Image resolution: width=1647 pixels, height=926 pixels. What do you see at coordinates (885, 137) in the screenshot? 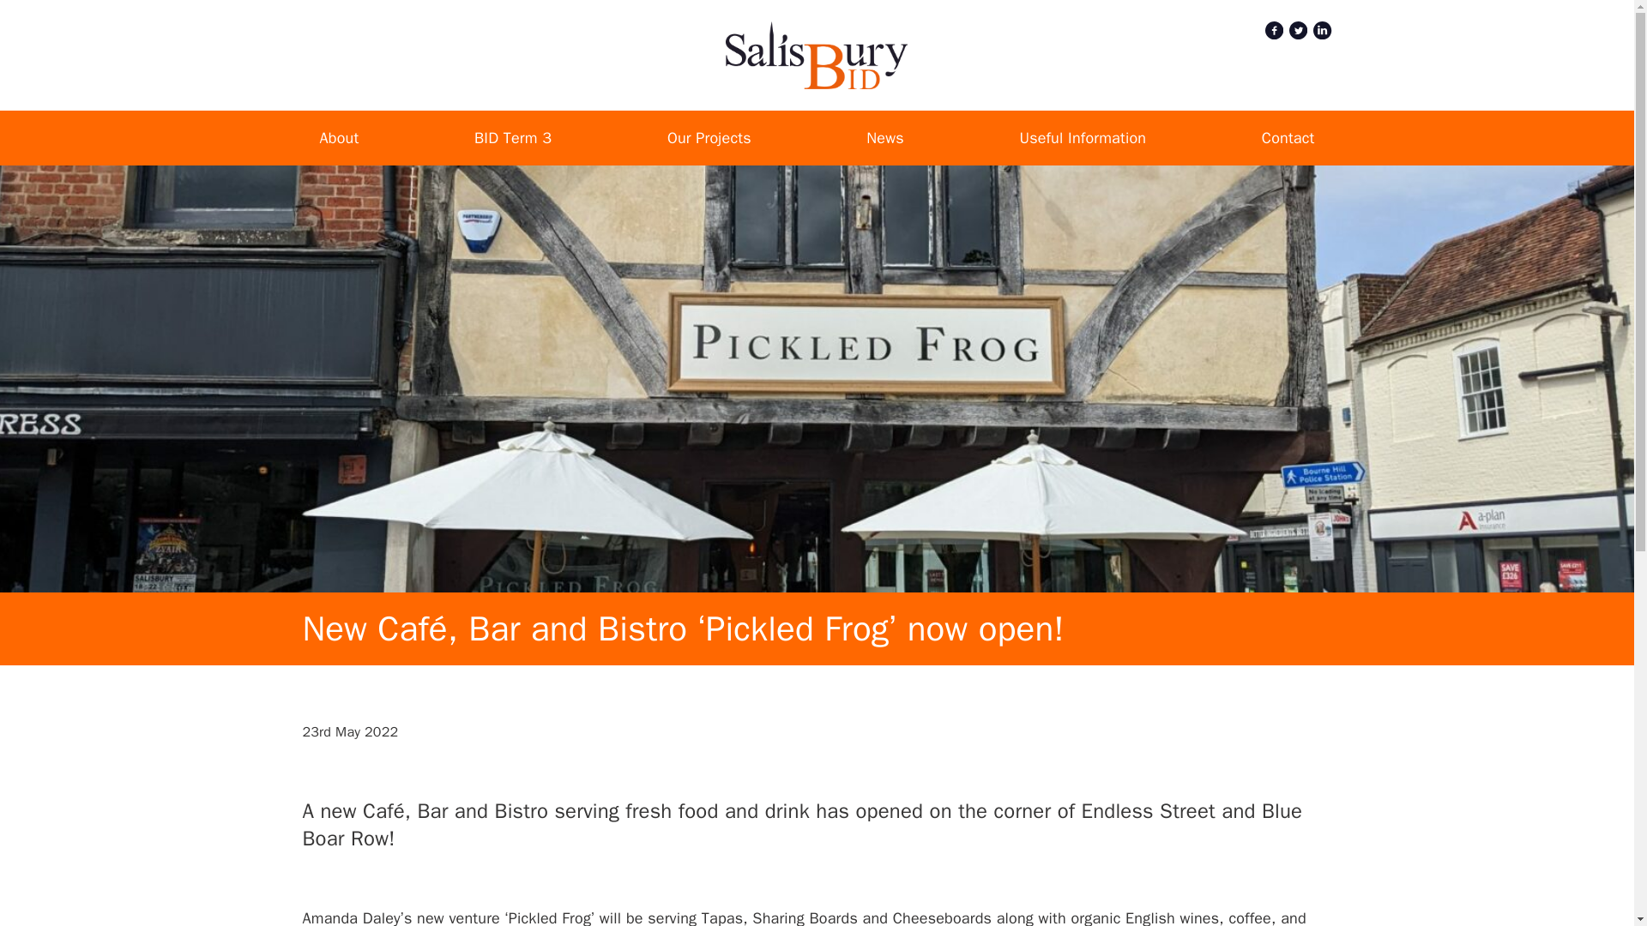
I see `News` at bounding box center [885, 137].